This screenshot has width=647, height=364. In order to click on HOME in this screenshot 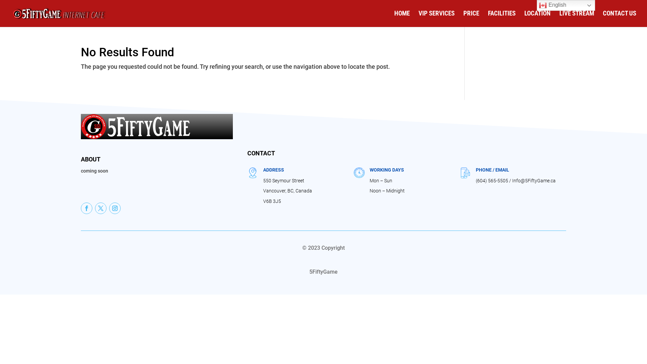, I will do `click(402, 19)`.